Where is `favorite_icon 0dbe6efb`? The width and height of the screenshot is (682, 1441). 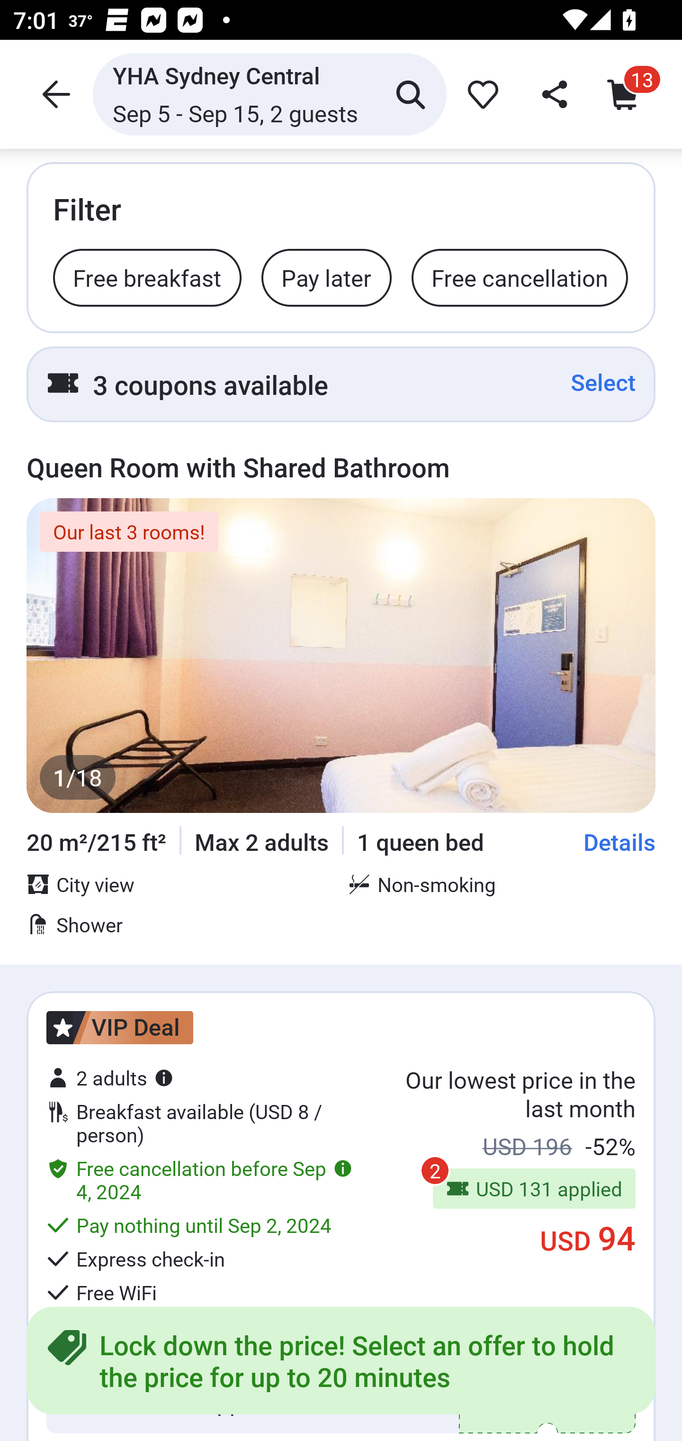 favorite_icon 0dbe6efb is located at coordinates (480, 94).